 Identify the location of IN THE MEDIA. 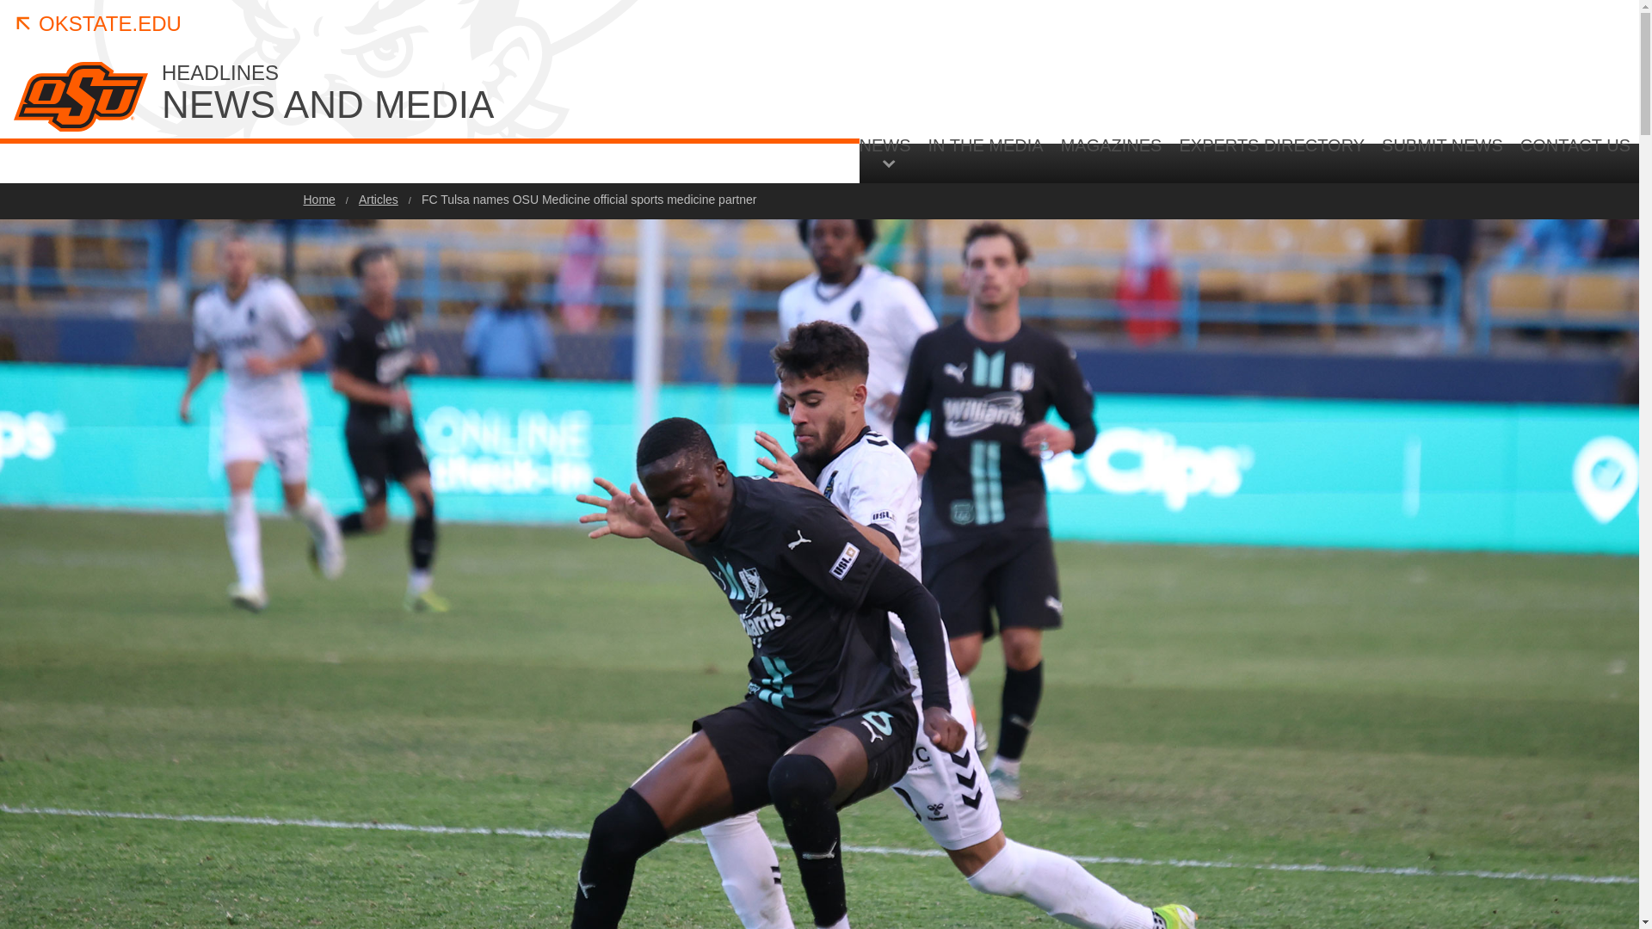
(986, 158).